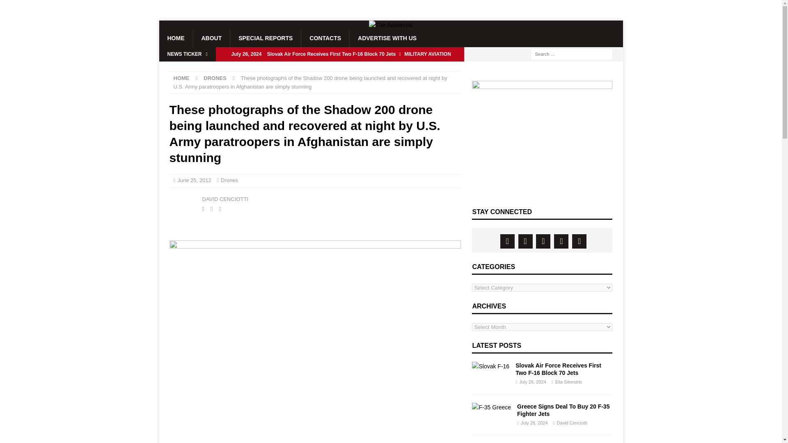 The height and width of the screenshot is (443, 788). Describe the element at coordinates (340, 68) in the screenshot. I see `Greece Signs Deal To Buy 20 F-35 Fighter Jets` at that location.